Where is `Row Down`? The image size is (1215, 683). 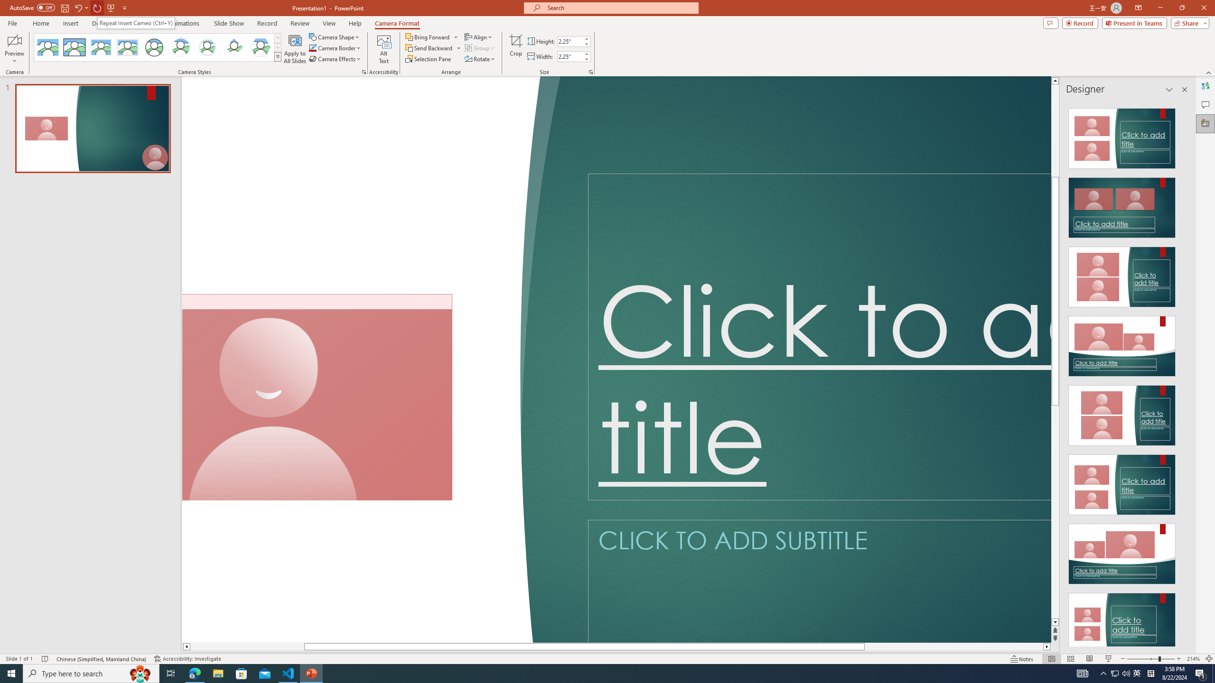 Row Down is located at coordinates (278, 47).